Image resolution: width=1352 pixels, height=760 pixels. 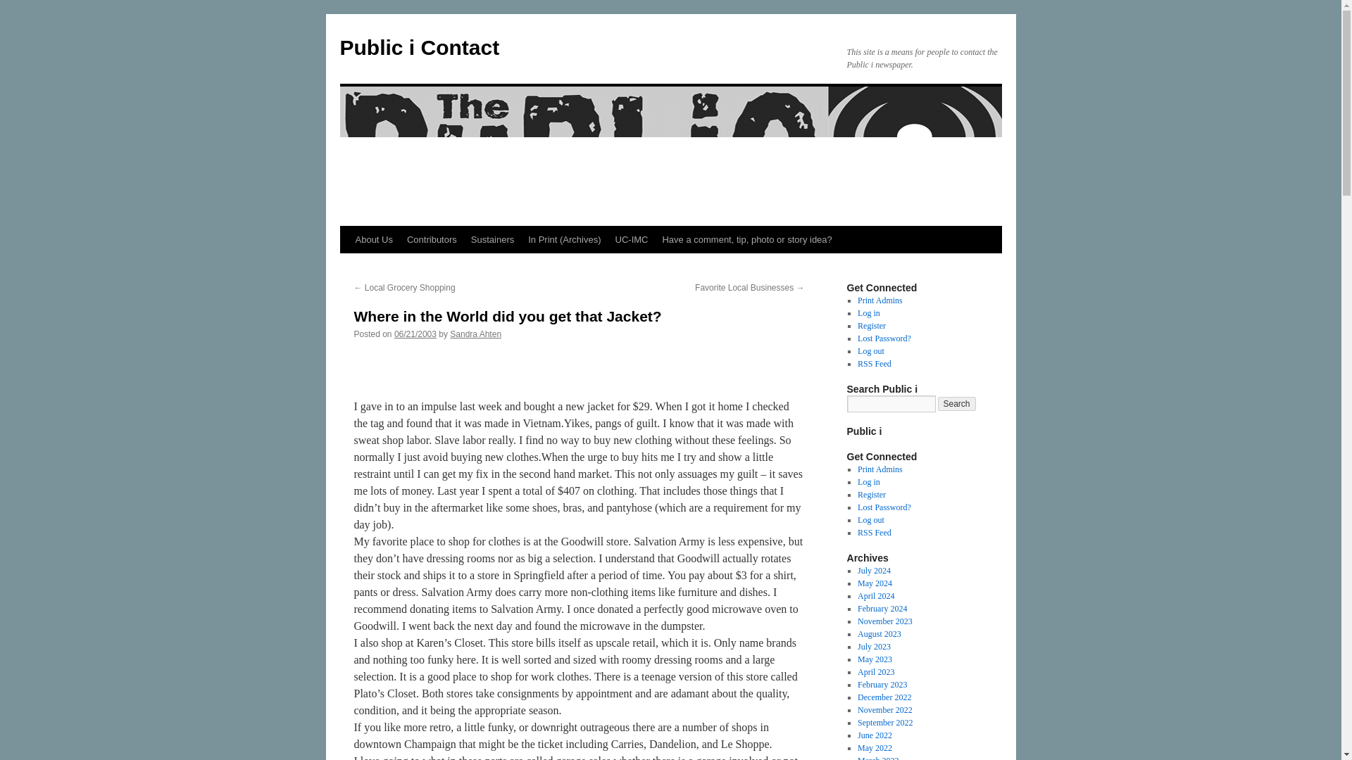 I want to click on July 2023, so click(x=874, y=646).